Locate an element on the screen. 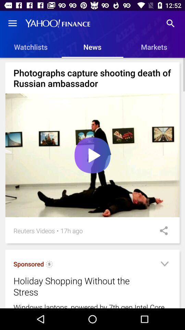 The width and height of the screenshot is (185, 330). press the icon next to the 17h ago item is located at coordinates (161, 231).